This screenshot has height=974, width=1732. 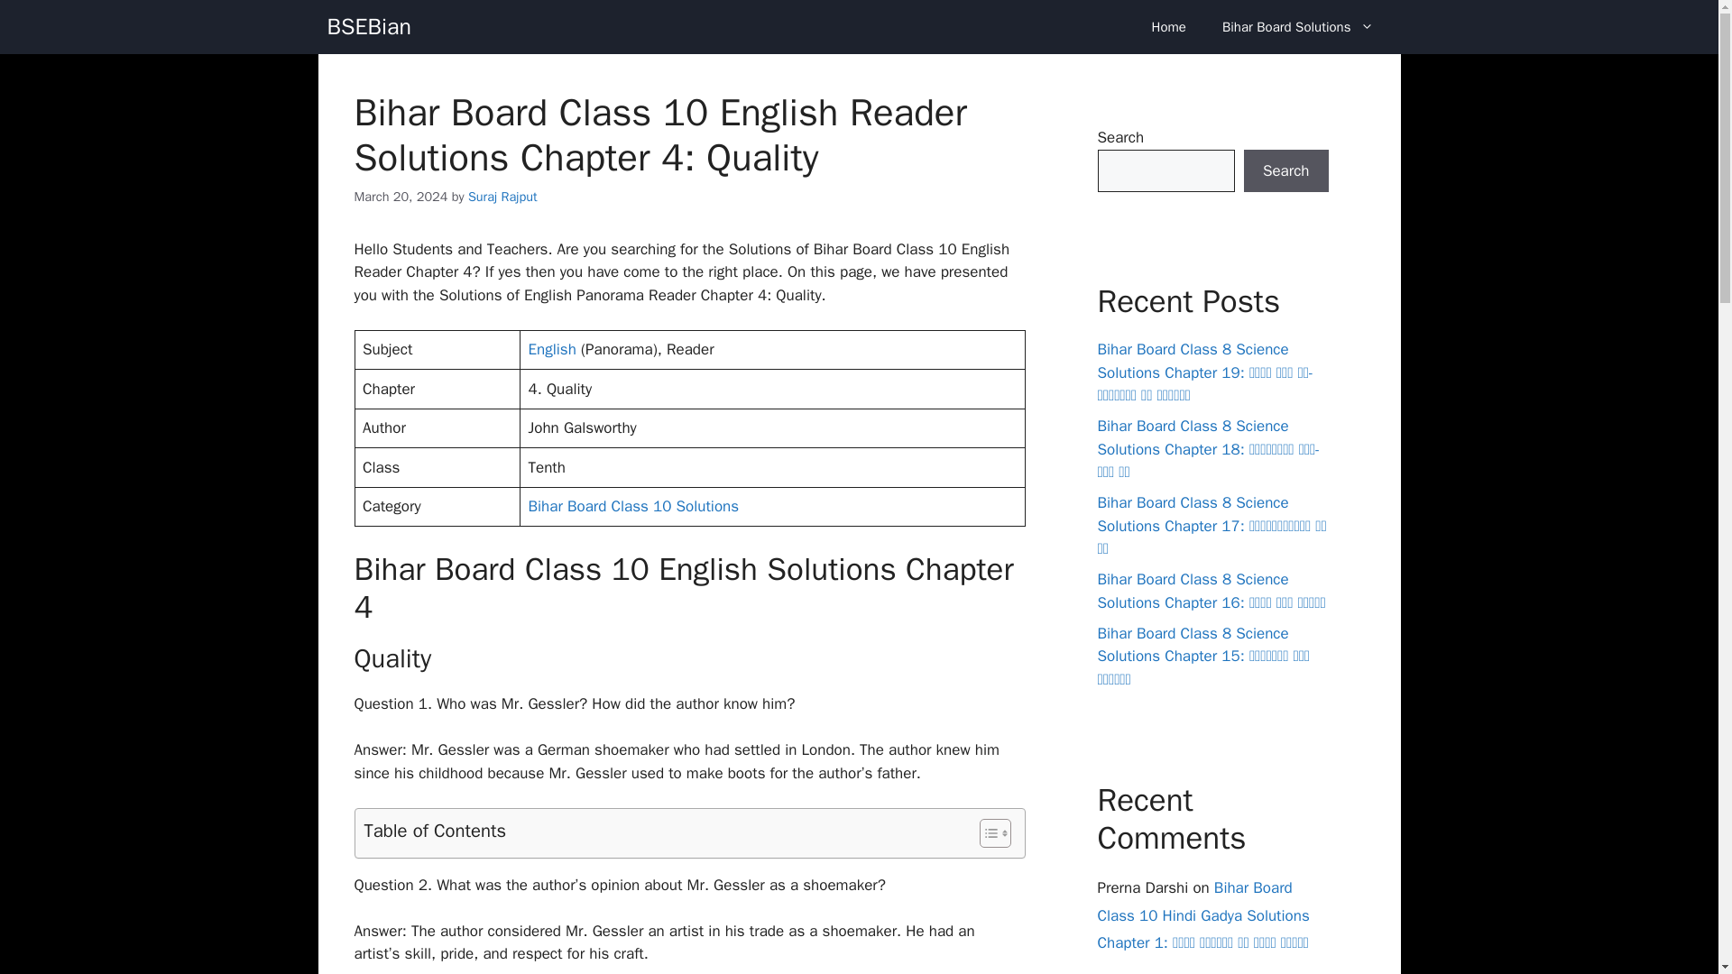 I want to click on Bihar Board Solutions, so click(x=1297, y=27).